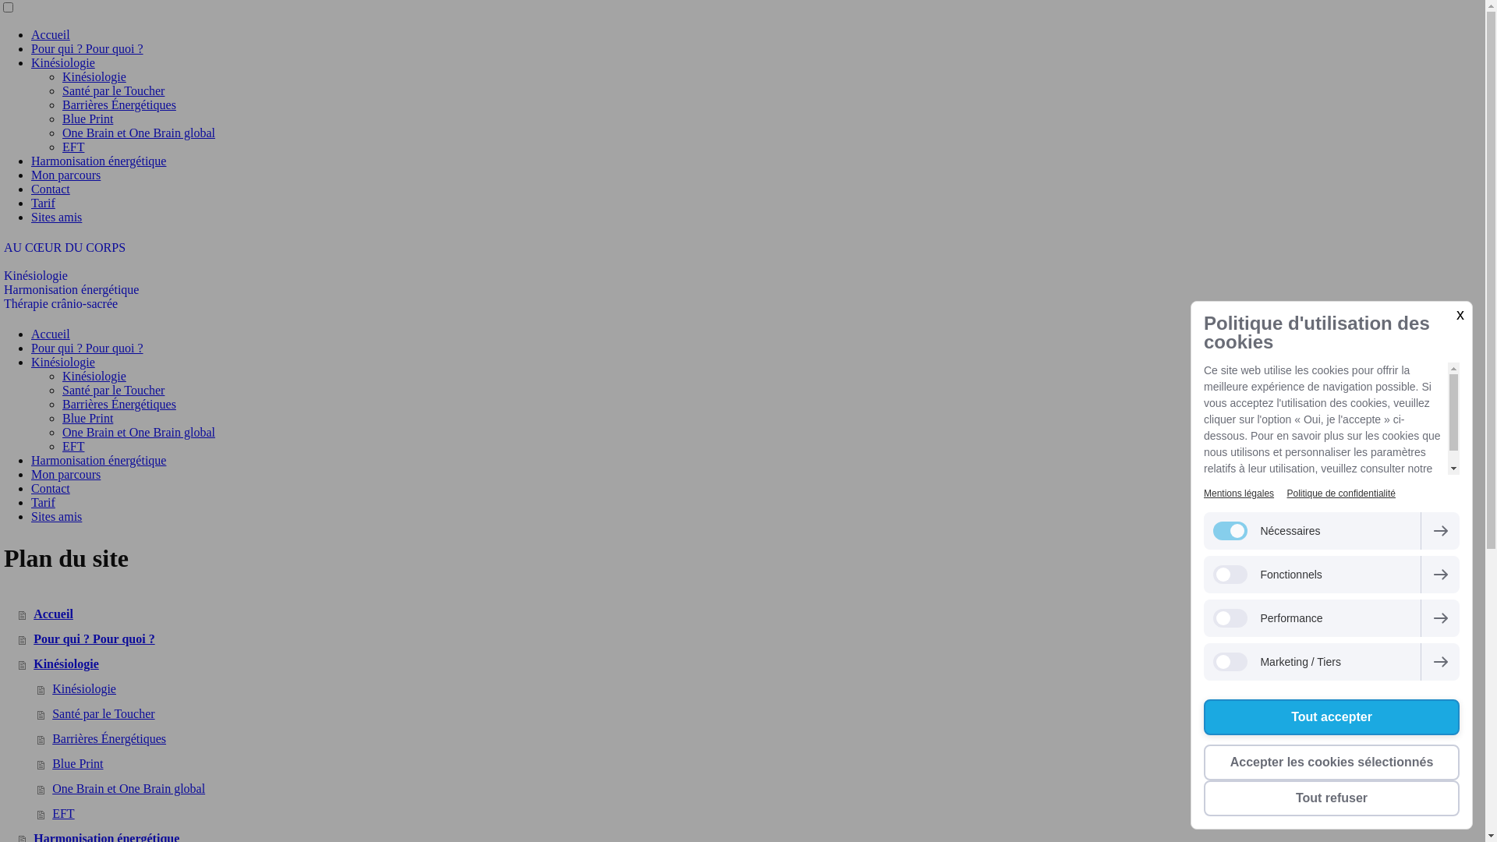 The width and height of the screenshot is (1497, 842). What do you see at coordinates (139, 133) in the screenshot?
I see `One Brain et One Brain global` at bounding box center [139, 133].